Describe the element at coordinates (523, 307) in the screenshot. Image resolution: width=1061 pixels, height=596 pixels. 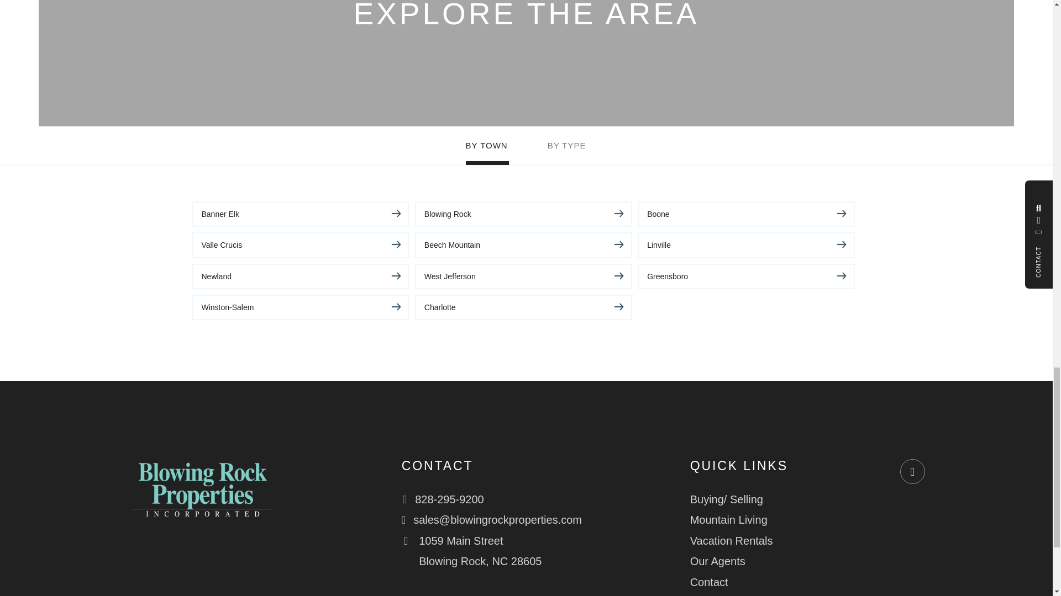
I see `Homes For Sale Charlotte NC` at that location.